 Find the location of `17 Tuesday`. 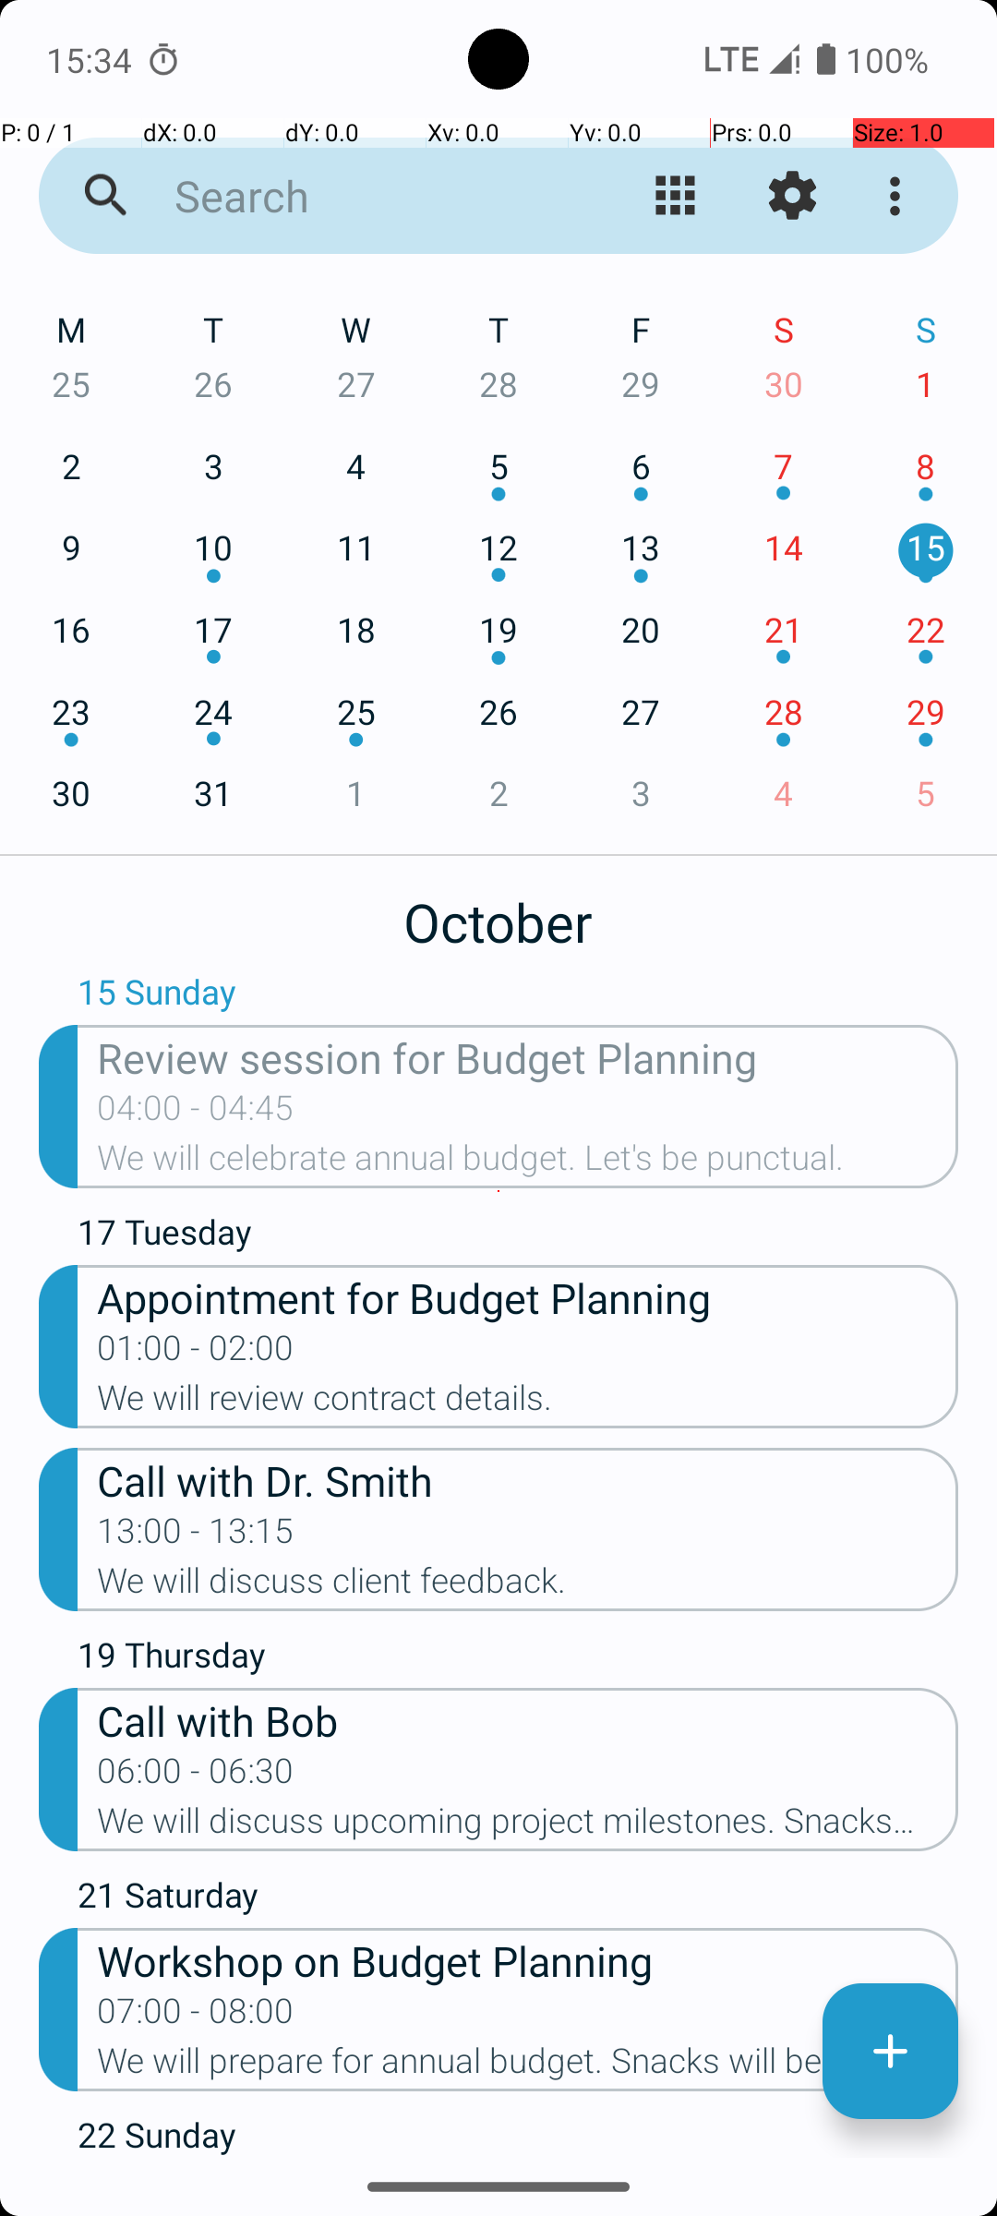

17 Tuesday is located at coordinates (518, 1236).